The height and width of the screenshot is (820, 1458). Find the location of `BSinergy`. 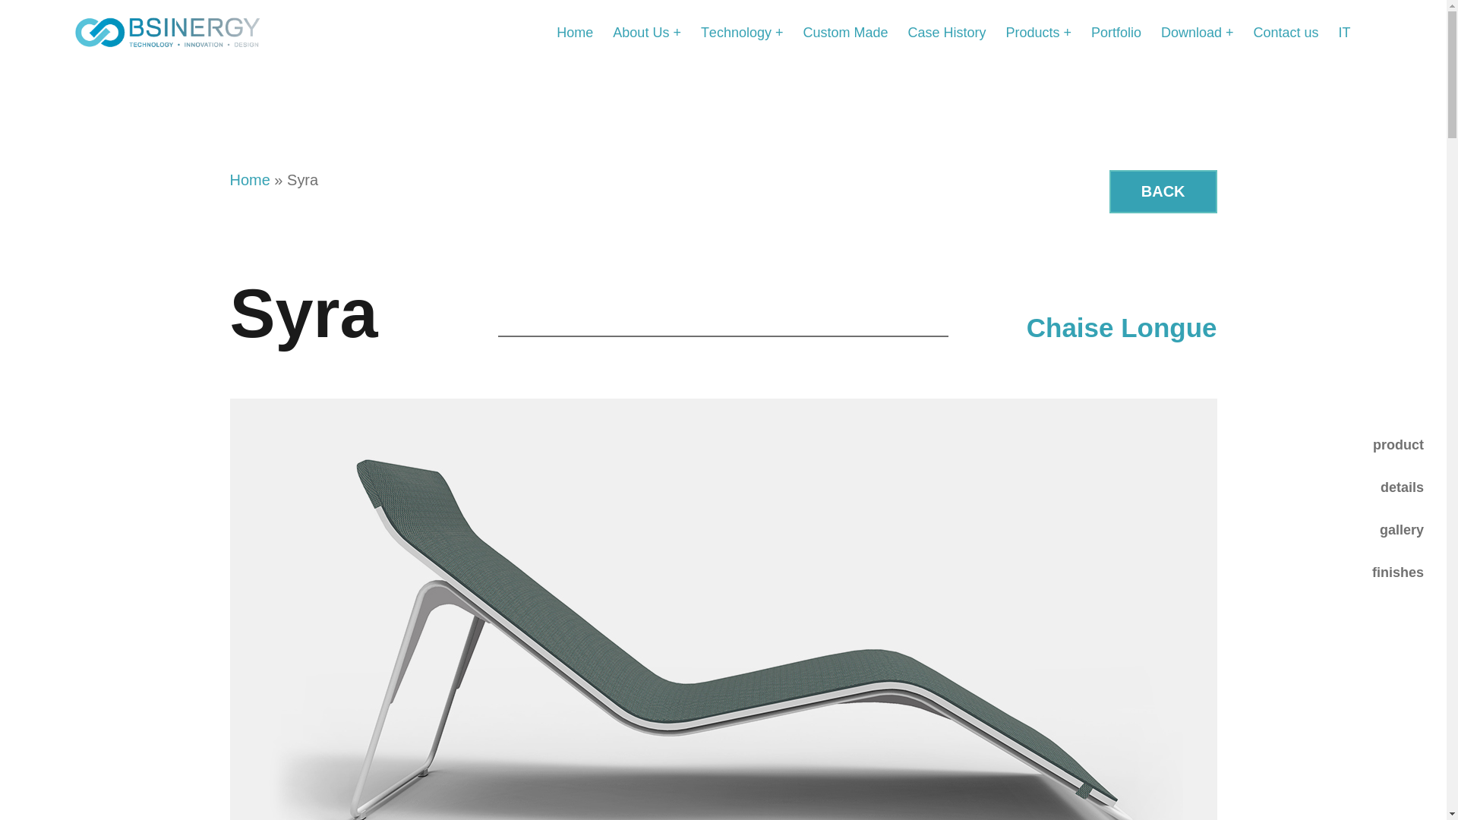

BSinergy is located at coordinates (99, 73).